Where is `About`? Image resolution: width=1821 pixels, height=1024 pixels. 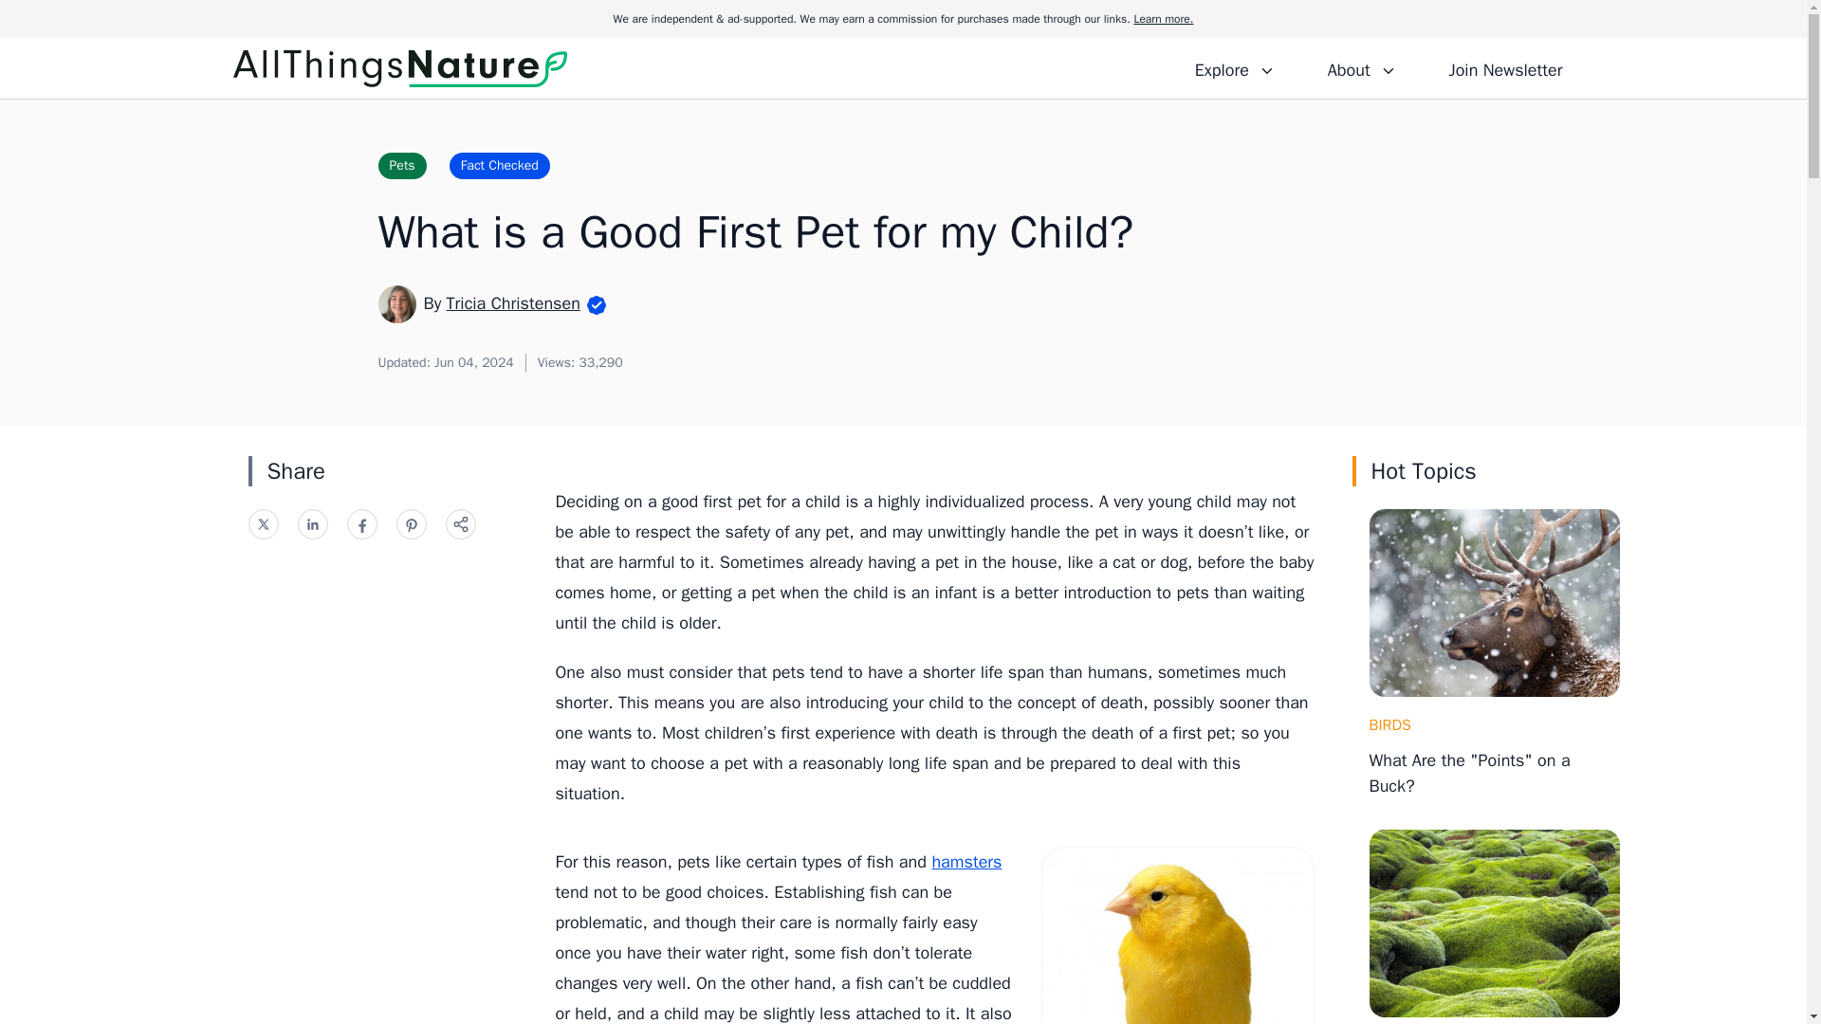
About is located at coordinates (1361, 67).